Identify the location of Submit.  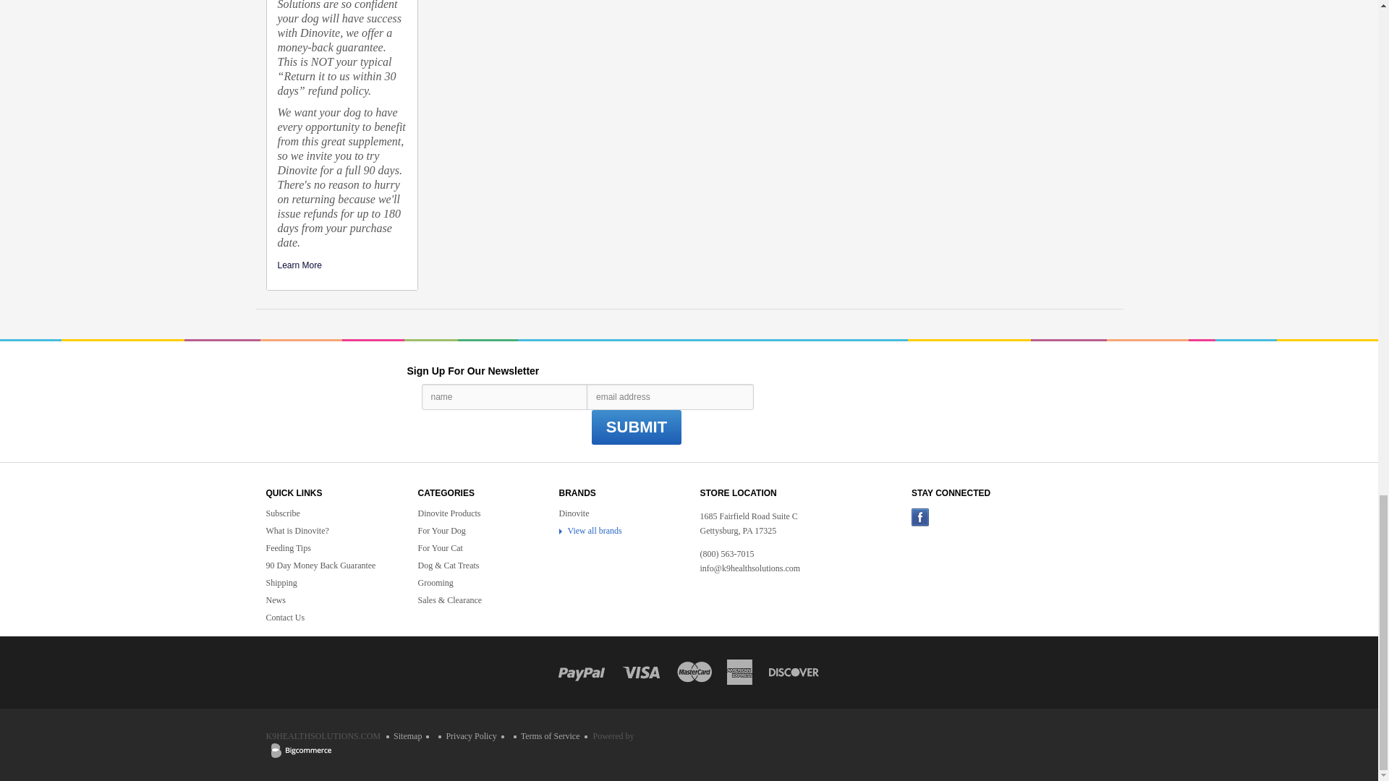
(637, 427).